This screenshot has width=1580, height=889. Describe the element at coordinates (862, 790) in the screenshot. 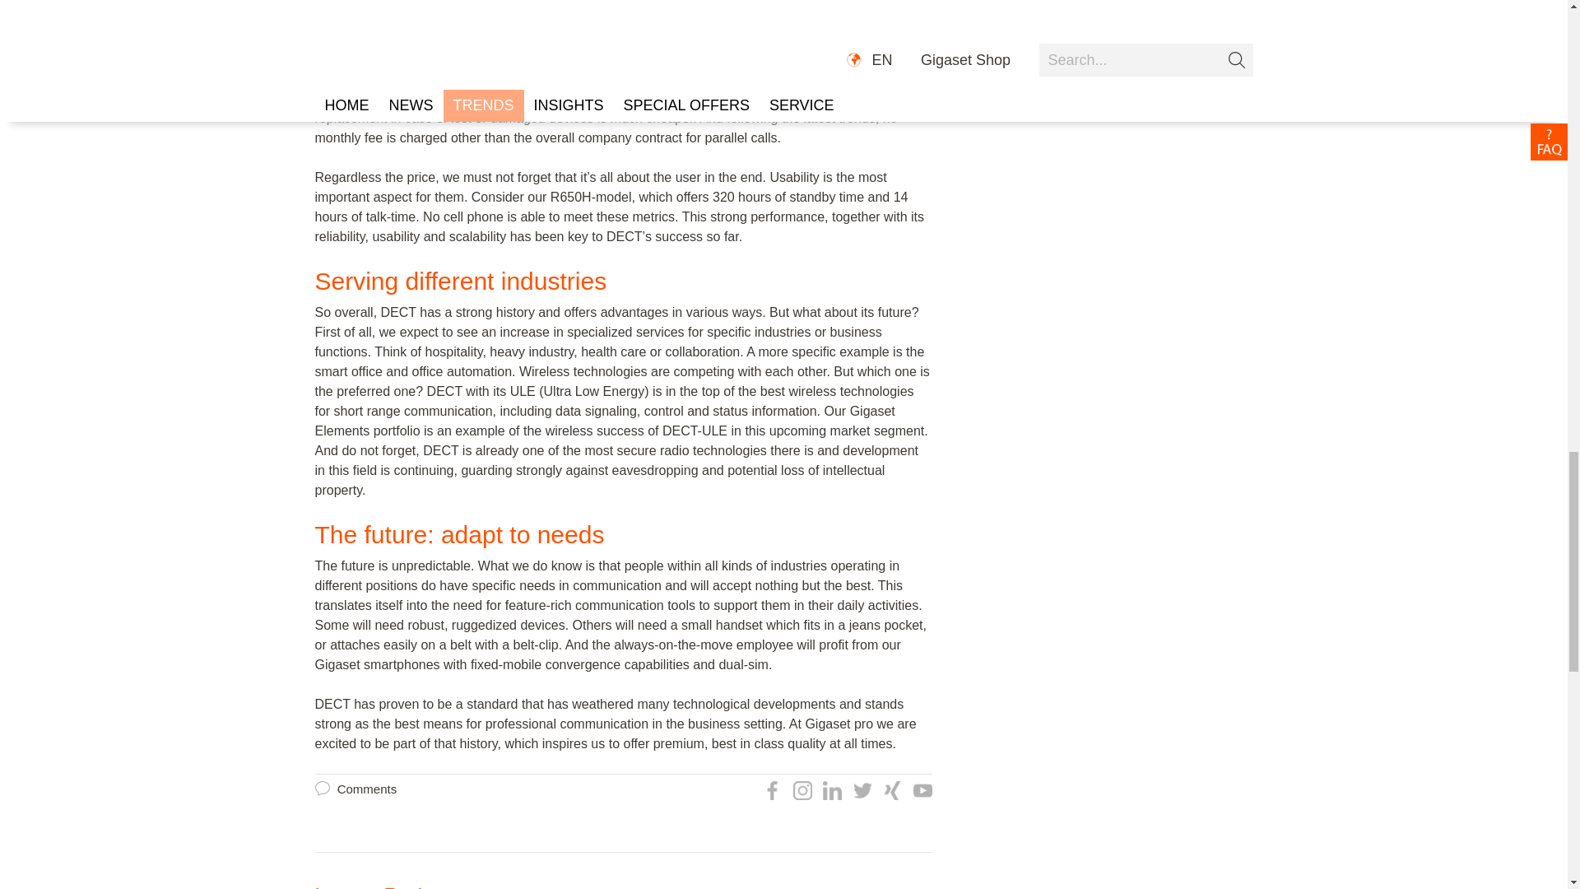

I see `Share on Twitter` at that location.